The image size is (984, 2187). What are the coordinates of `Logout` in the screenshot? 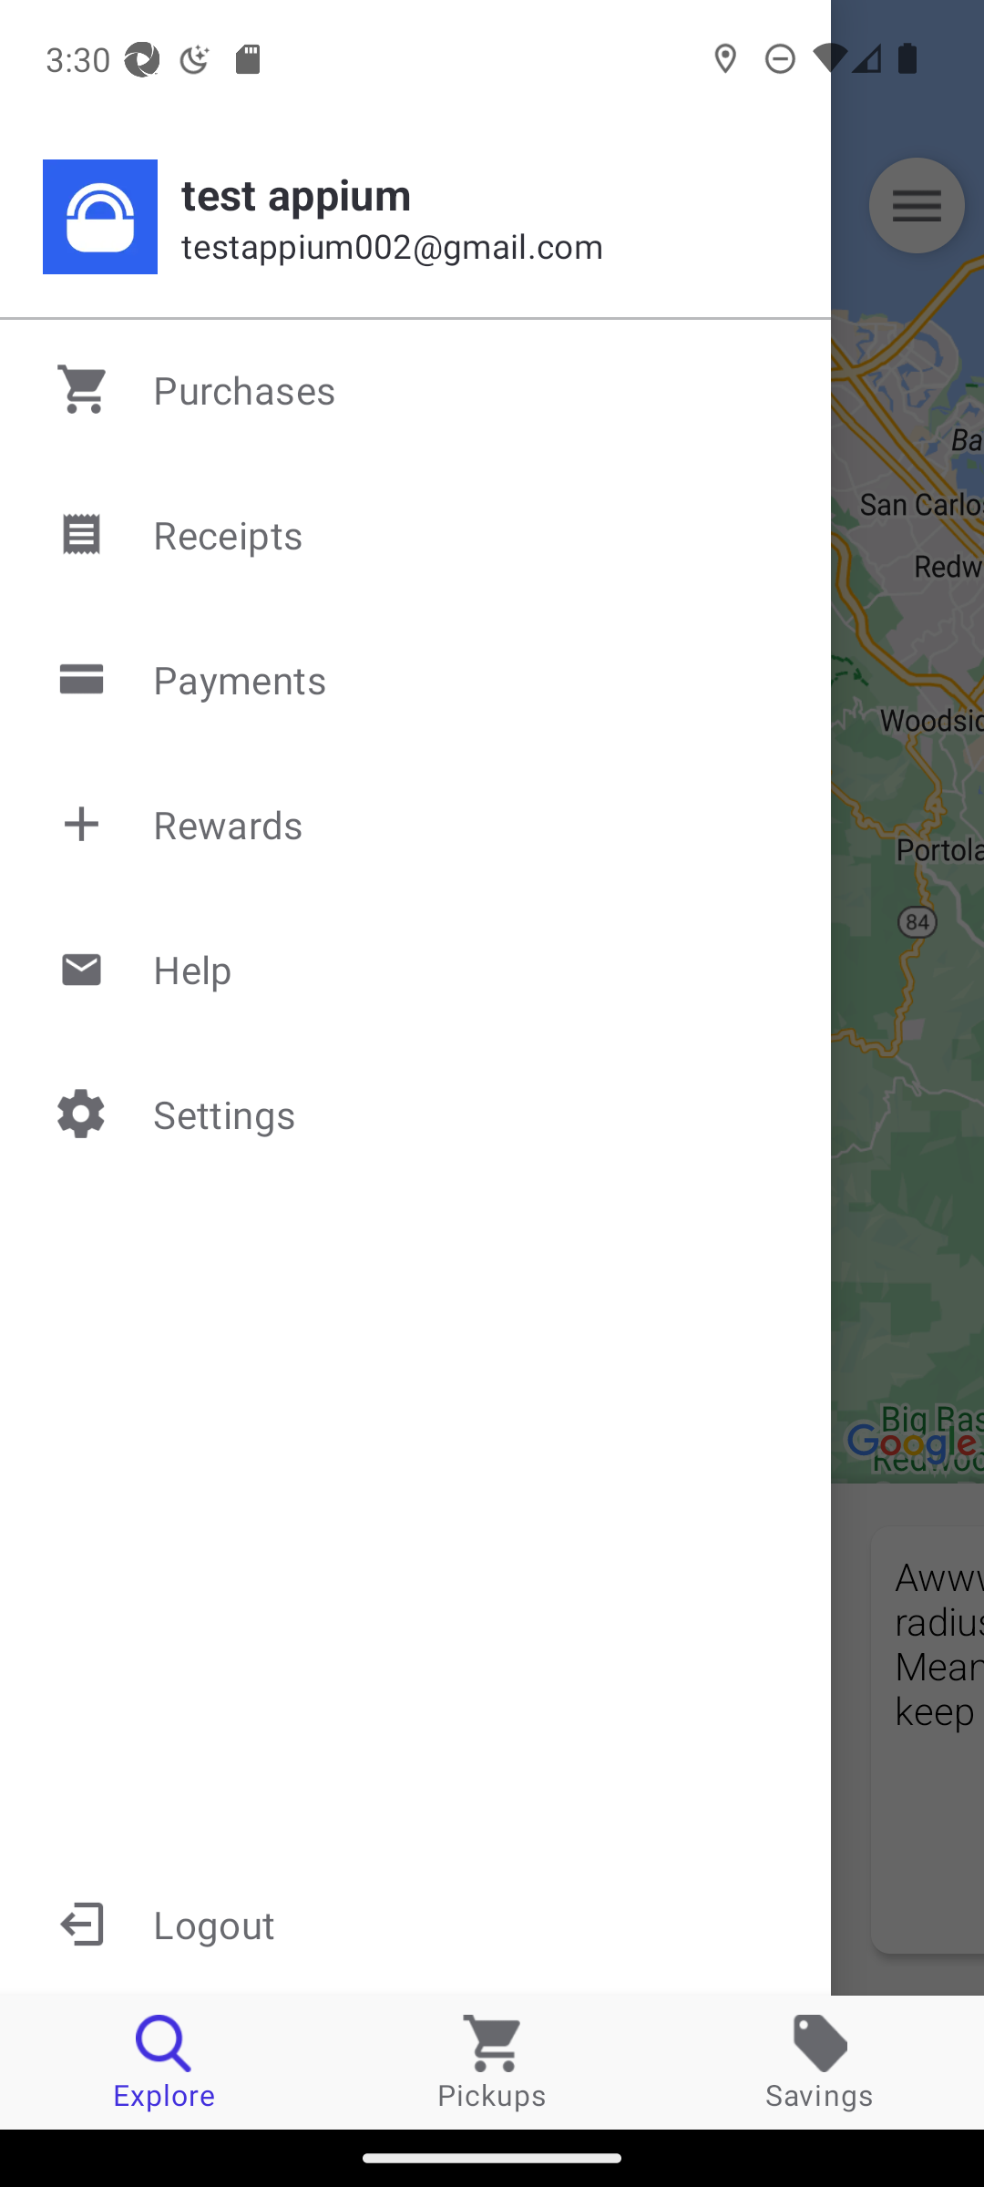 It's located at (415, 1923).